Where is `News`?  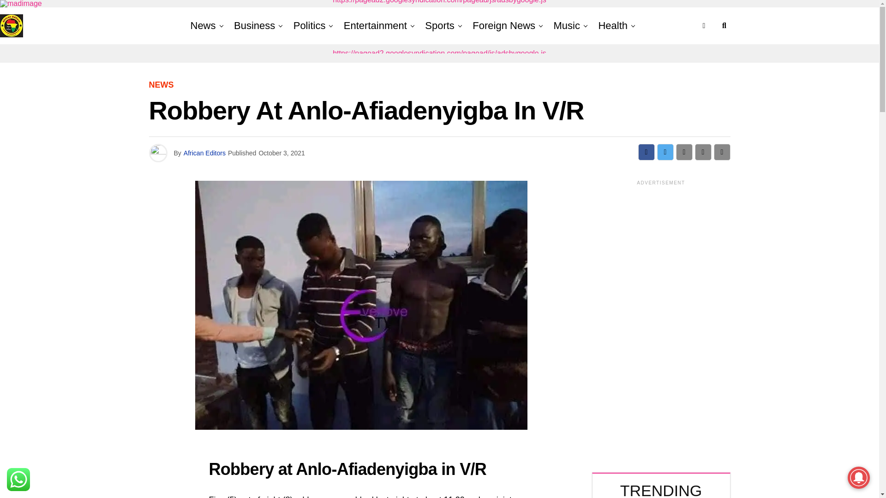 News is located at coordinates (205, 26).